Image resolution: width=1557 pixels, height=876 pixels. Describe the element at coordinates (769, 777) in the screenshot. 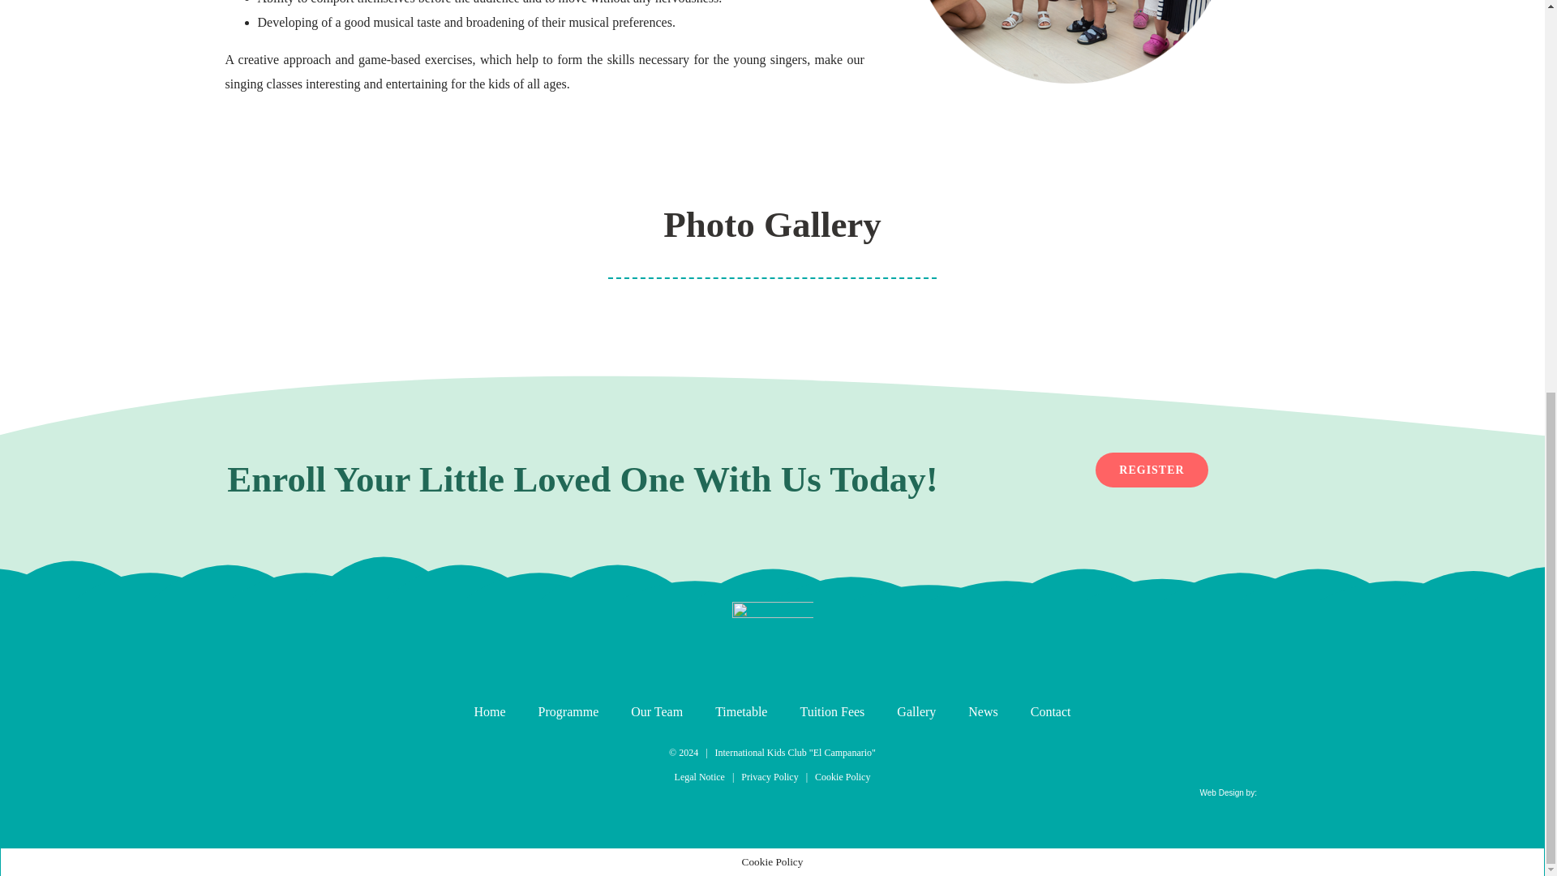

I see `Privacy Policy` at that location.